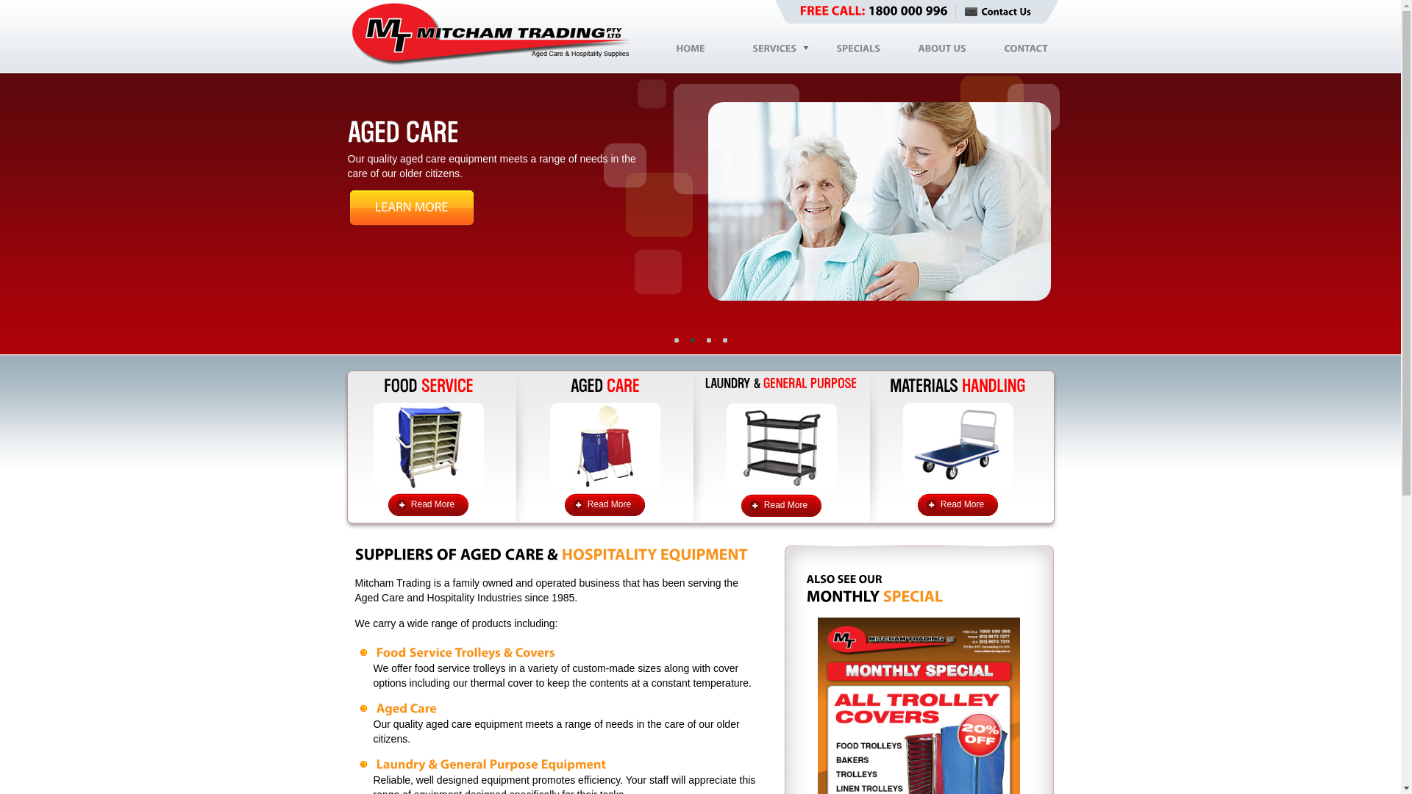 This screenshot has width=1412, height=794. I want to click on Read More, so click(781, 506).